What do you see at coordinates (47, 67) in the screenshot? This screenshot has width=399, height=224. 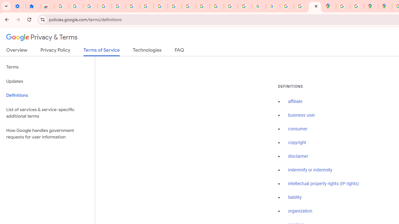 I see `Terms` at bounding box center [47, 67].